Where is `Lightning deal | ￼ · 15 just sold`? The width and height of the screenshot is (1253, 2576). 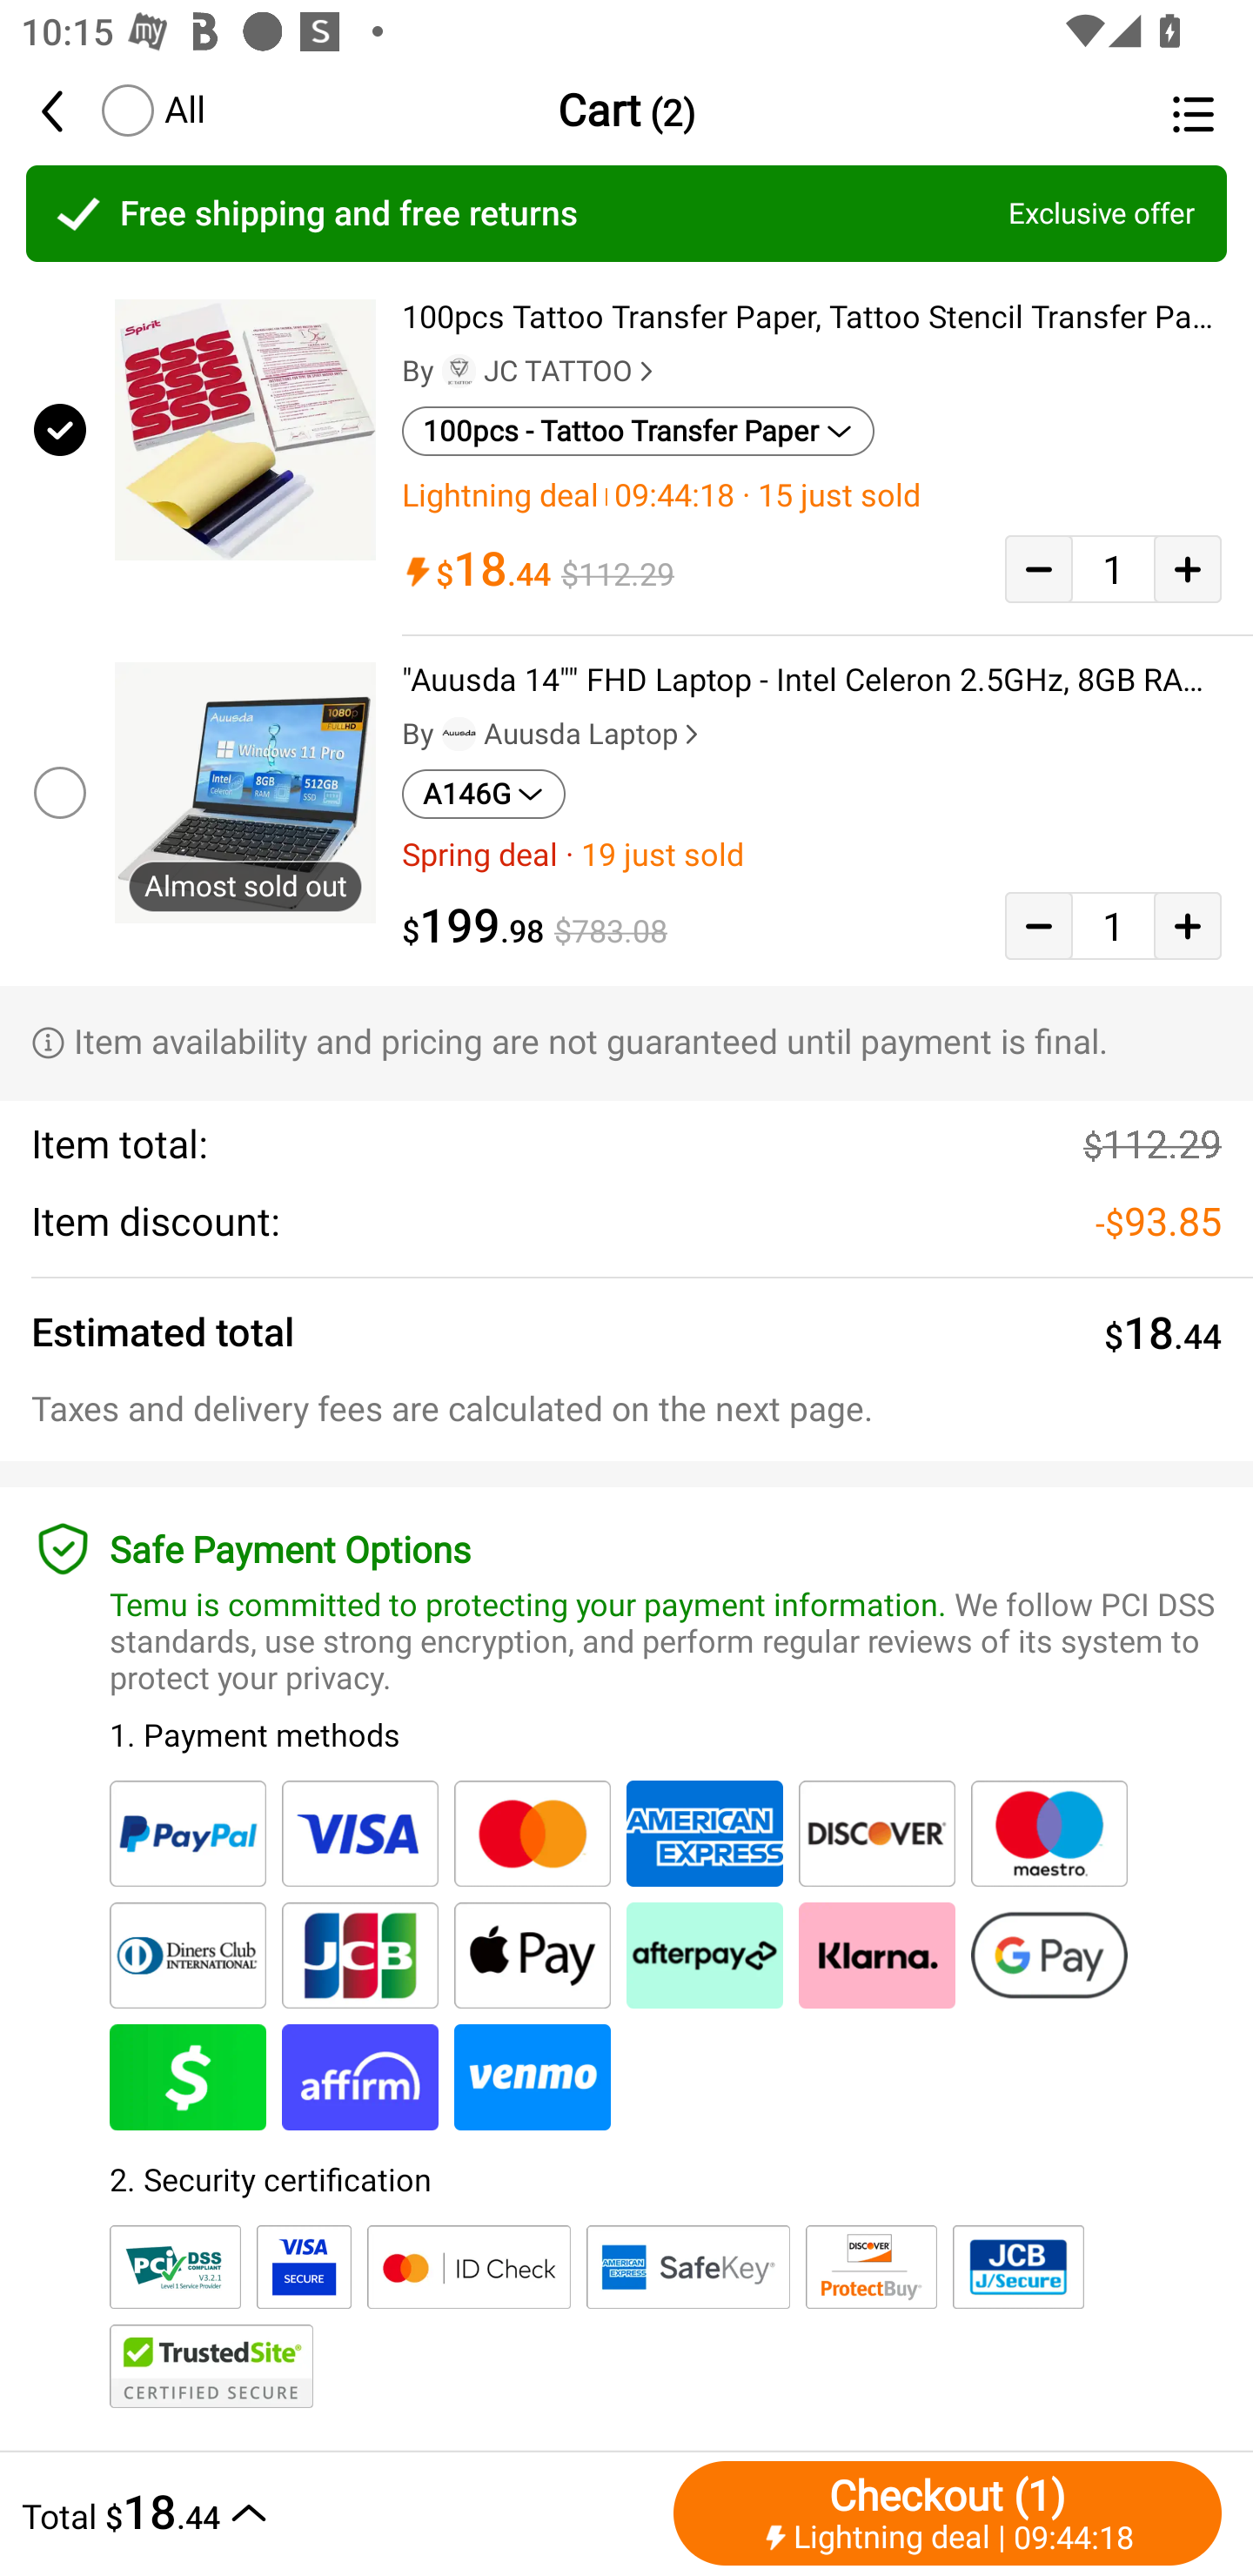 Lightning deal | ￼ · 15 just sold is located at coordinates (812, 495).